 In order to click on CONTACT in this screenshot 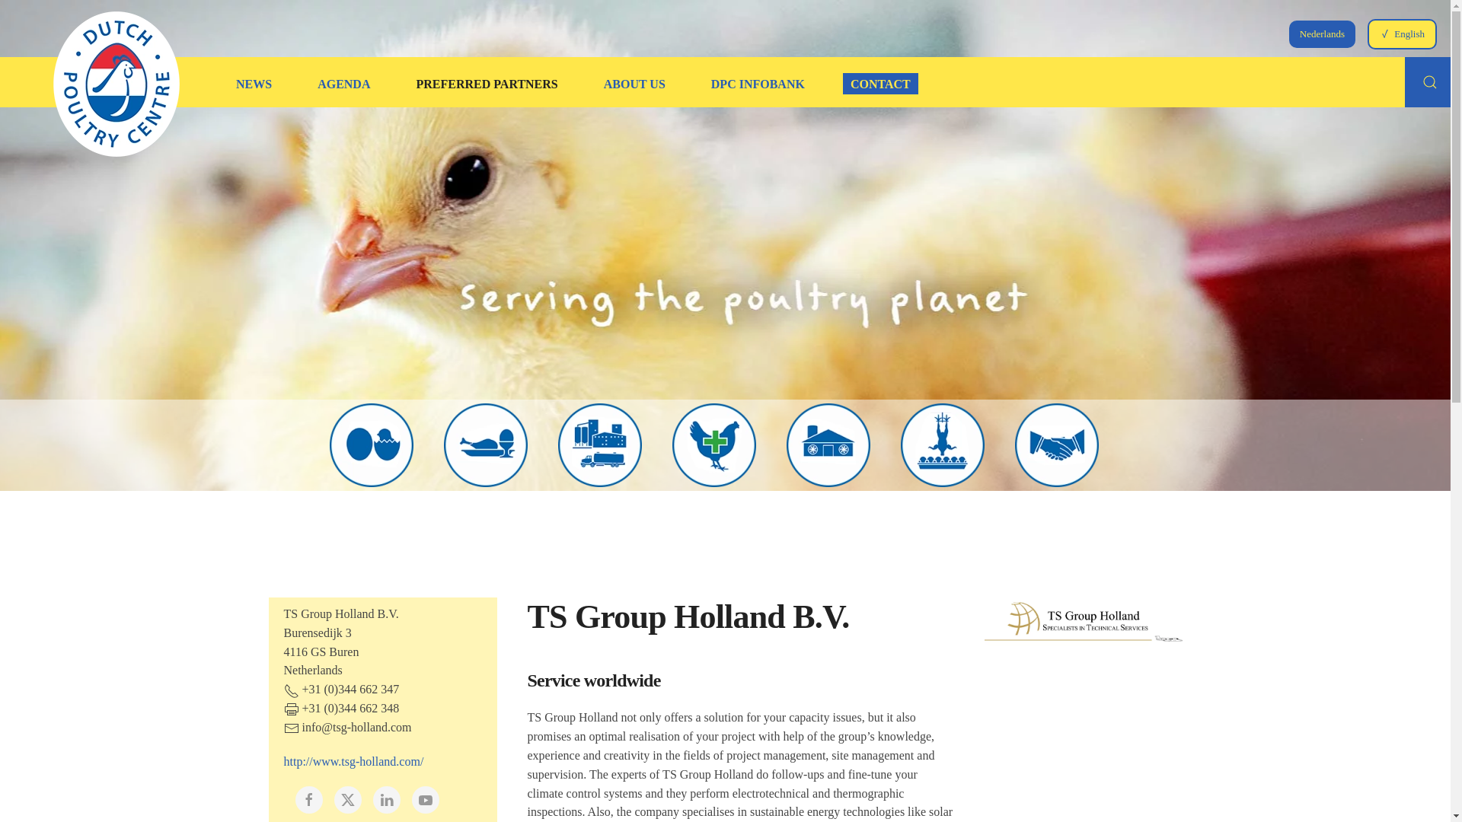, I will do `click(880, 84)`.